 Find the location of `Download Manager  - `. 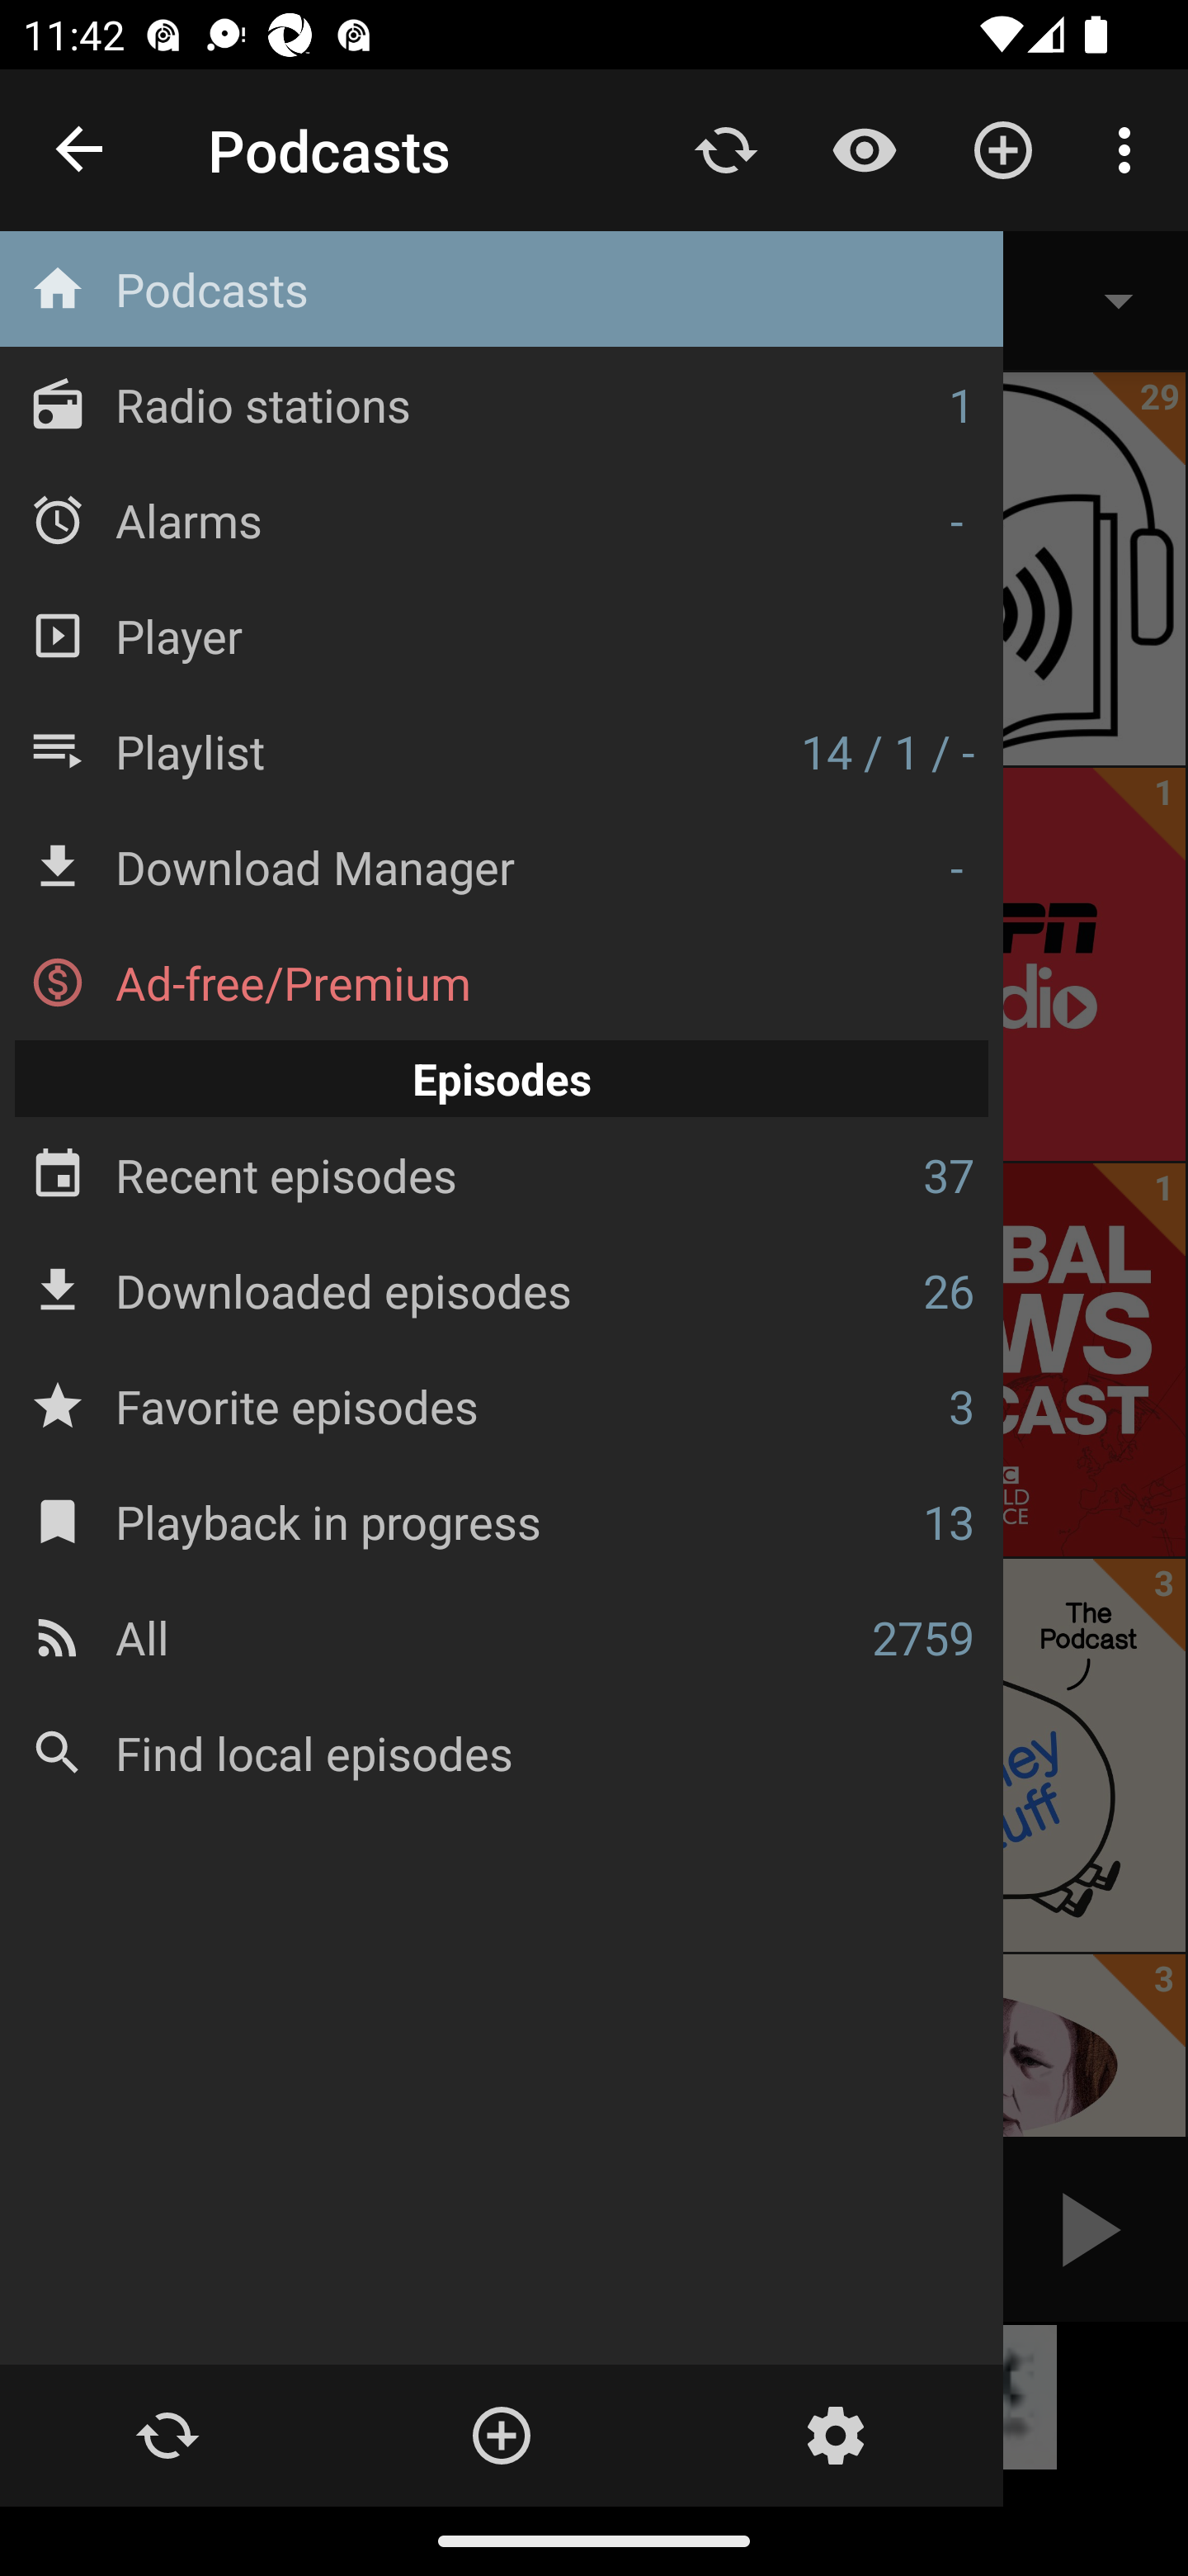

Download Manager  -  is located at coordinates (502, 867).